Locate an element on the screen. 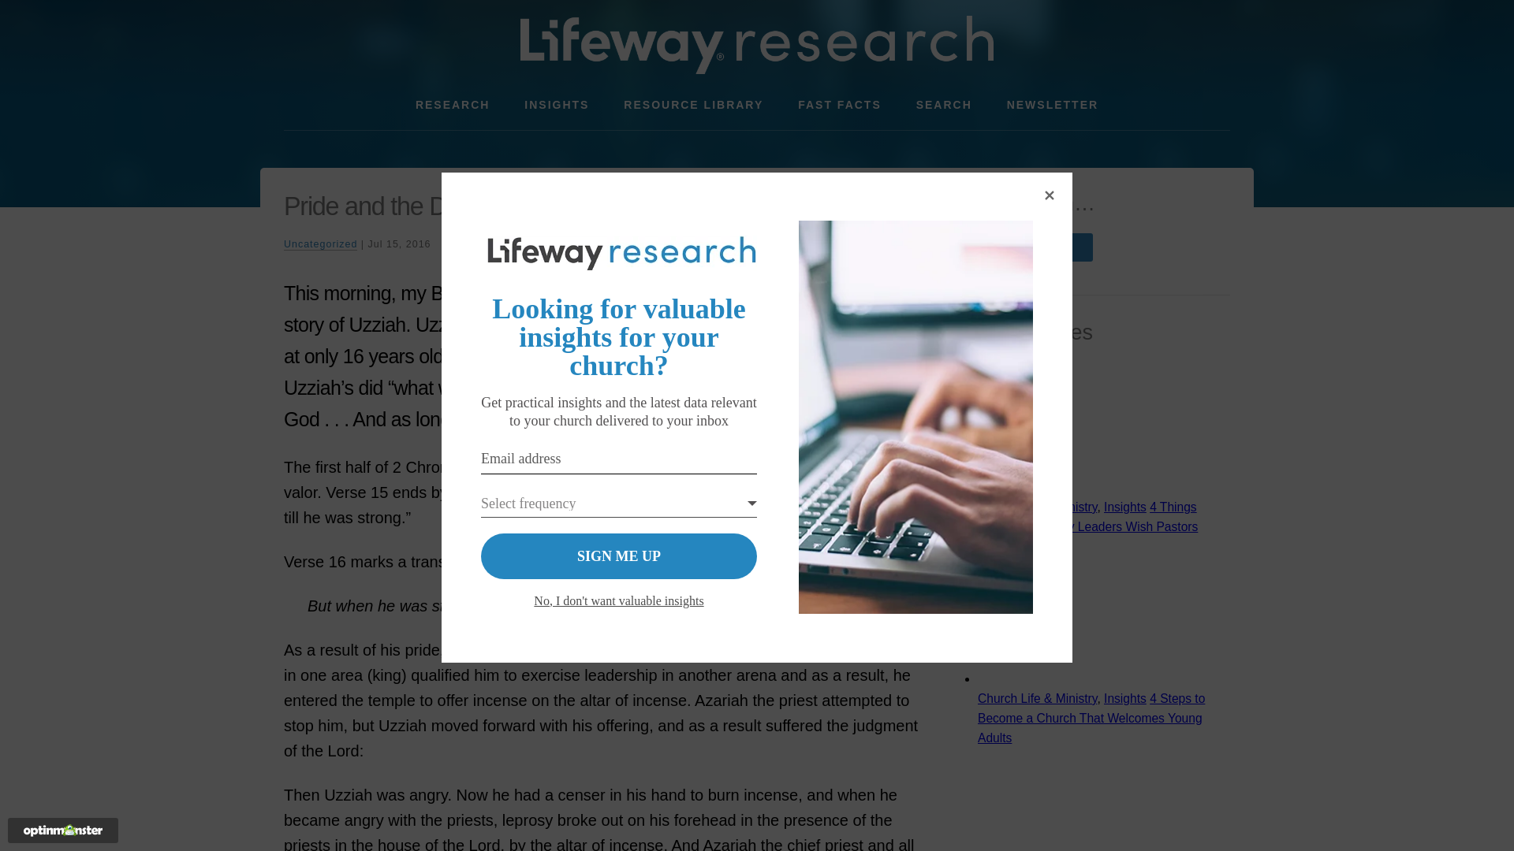 The height and width of the screenshot is (851, 1514). RESEARCH is located at coordinates (453, 105).